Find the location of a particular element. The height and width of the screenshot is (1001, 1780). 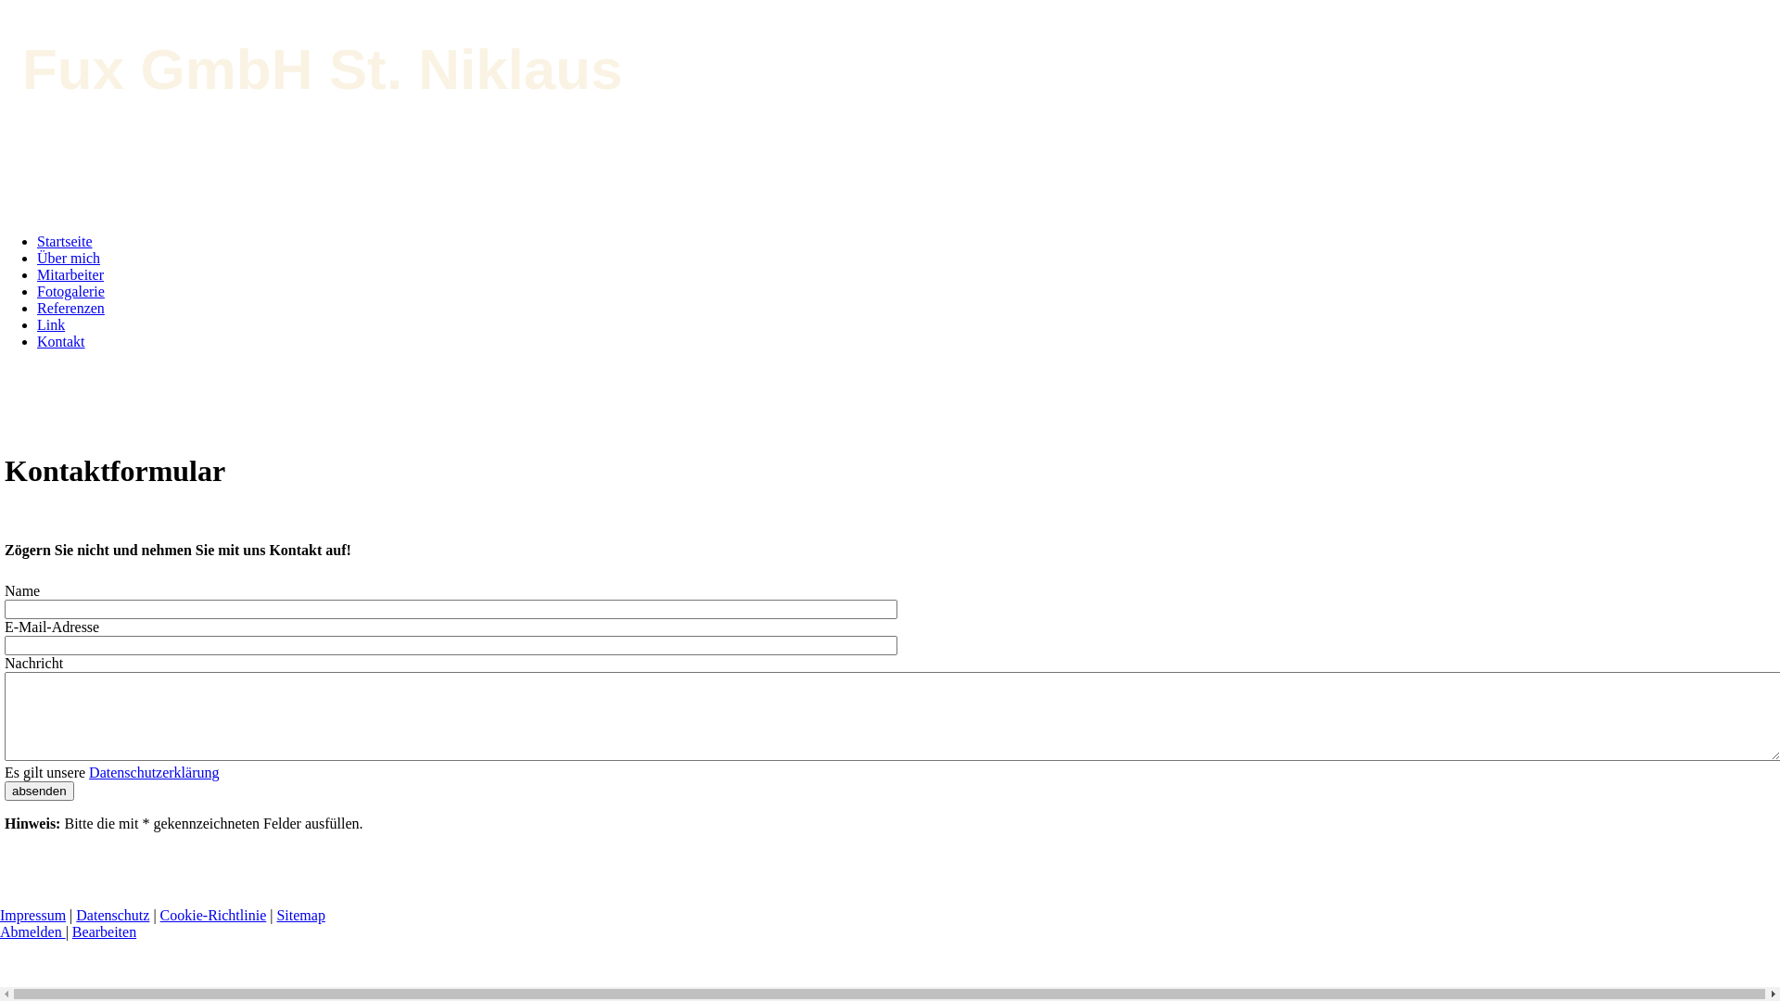

Bearbeiten is located at coordinates (104, 932).